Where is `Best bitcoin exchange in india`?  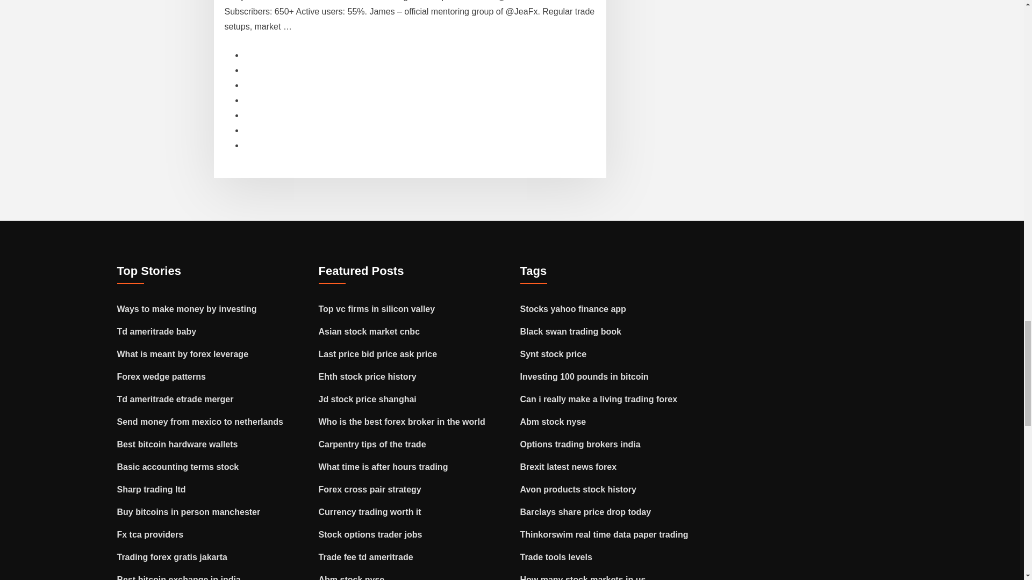
Best bitcoin exchange in india is located at coordinates (178, 578).